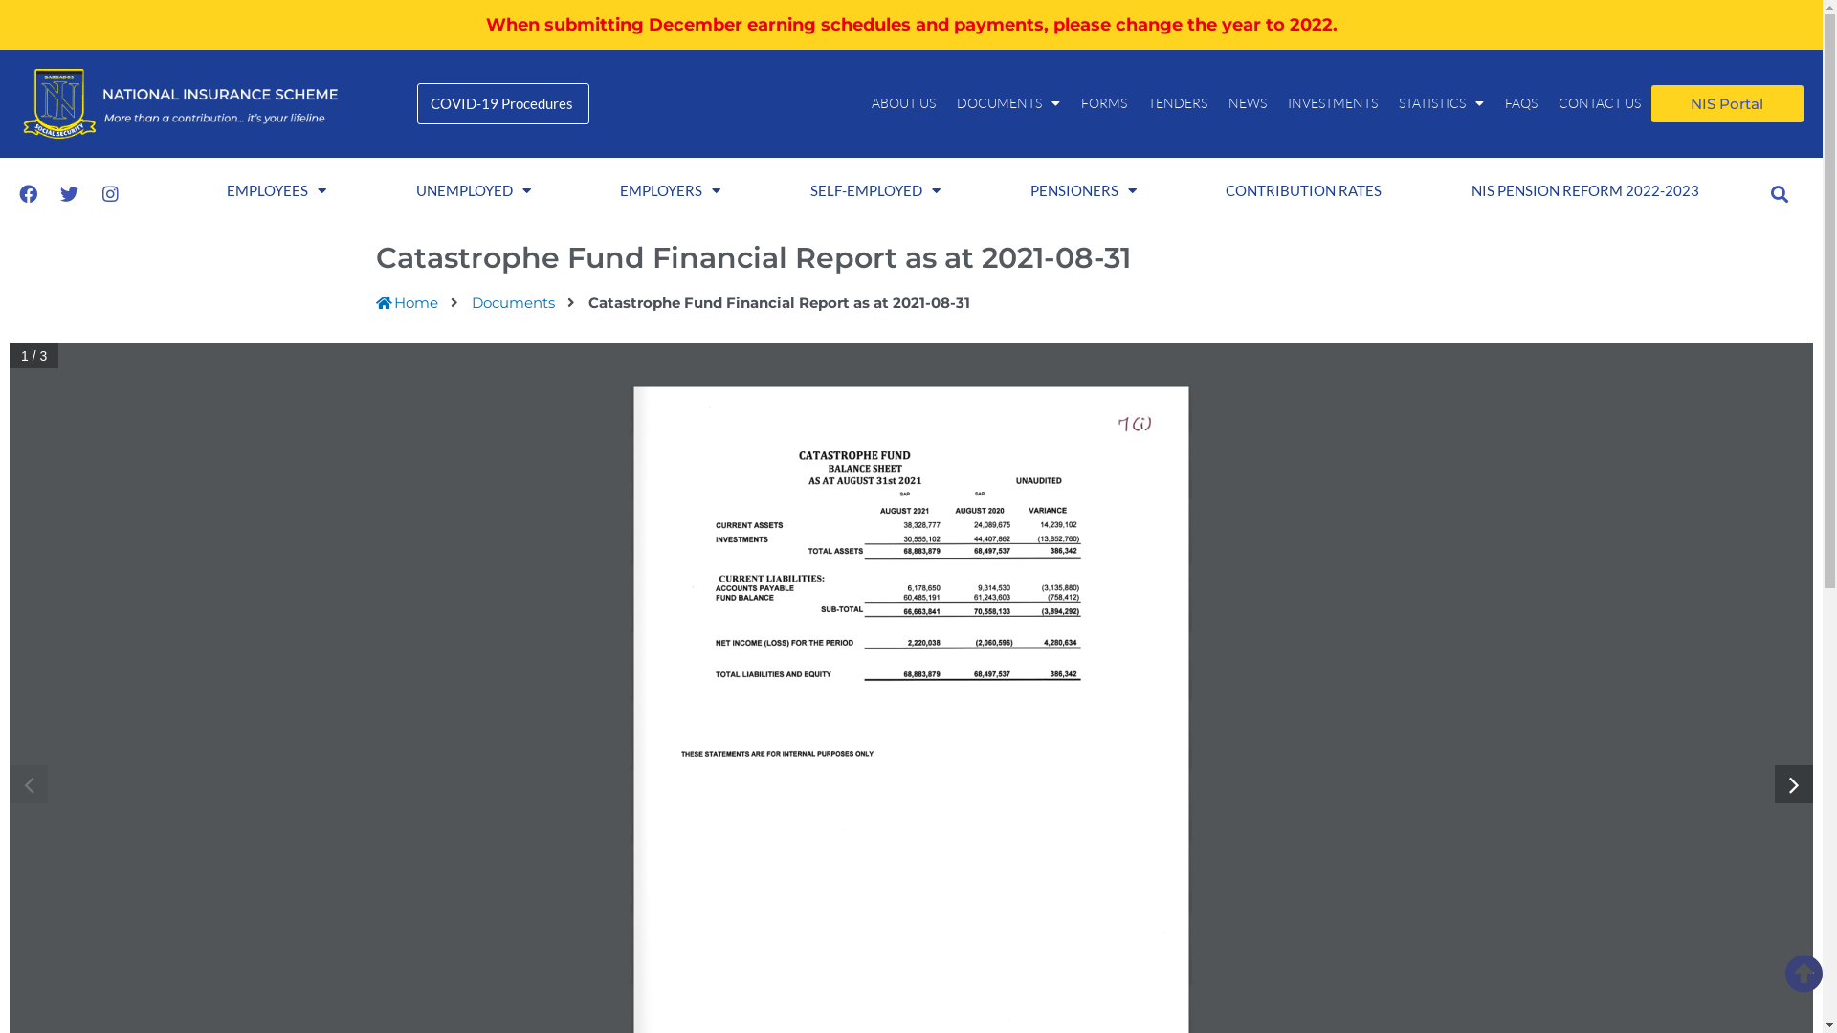  I want to click on DOCUMENTS, so click(1008, 103).